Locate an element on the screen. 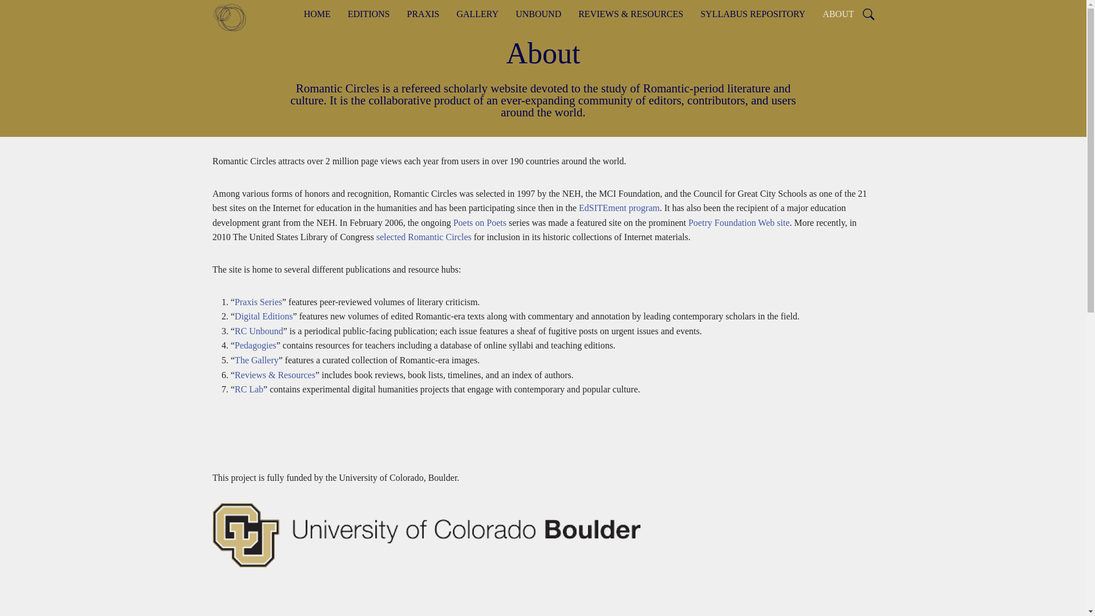 The width and height of the screenshot is (1095, 616). selected Romantic Circles is located at coordinates (424, 237).